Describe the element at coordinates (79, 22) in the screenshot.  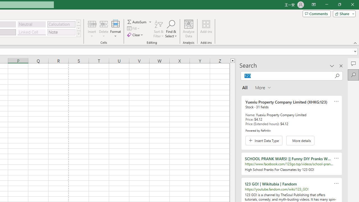
I see `Row up` at that location.